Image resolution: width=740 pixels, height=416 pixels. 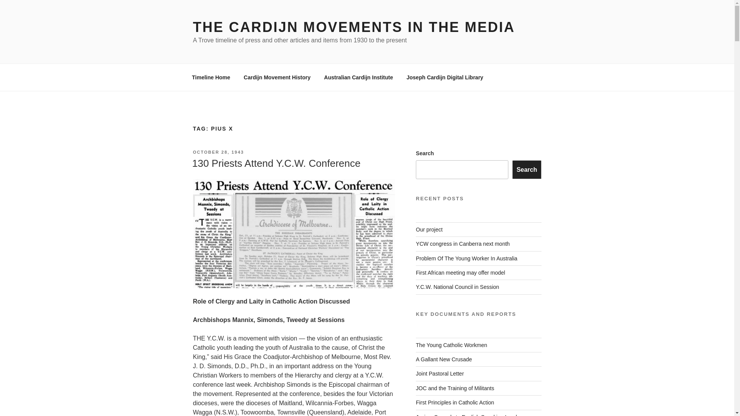 What do you see at coordinates (451, 345) in the screenshot?
I see `The Young Catholic Workmen` at bounding box center [451, 345].